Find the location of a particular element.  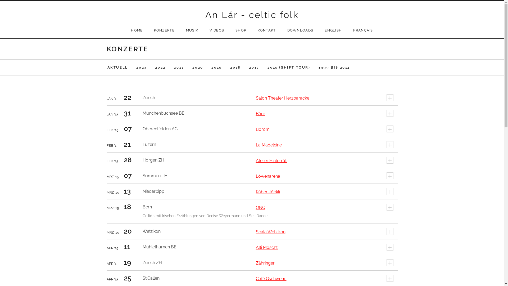

+ is located at coordinates (390, 263).